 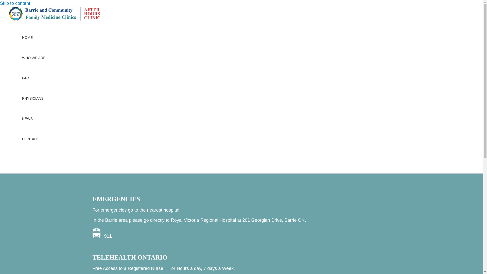 I want to click on View Map and Directions, so click(x=30, y=89).